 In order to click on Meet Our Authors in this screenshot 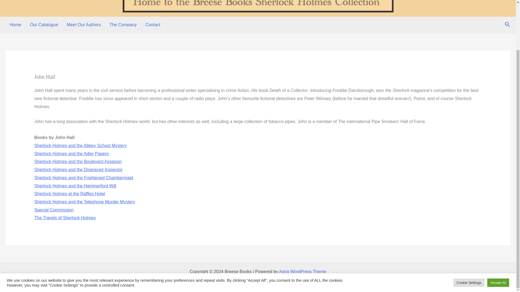, I will do `click(83, 25)`.